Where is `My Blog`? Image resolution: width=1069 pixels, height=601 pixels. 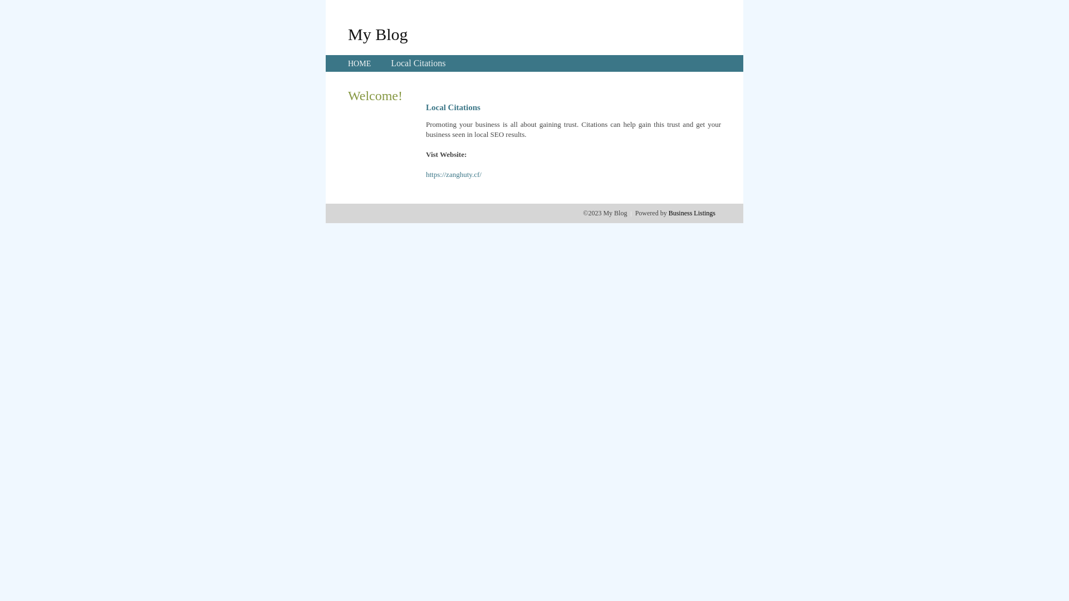
My Blog is located at coordinates (378, 34).